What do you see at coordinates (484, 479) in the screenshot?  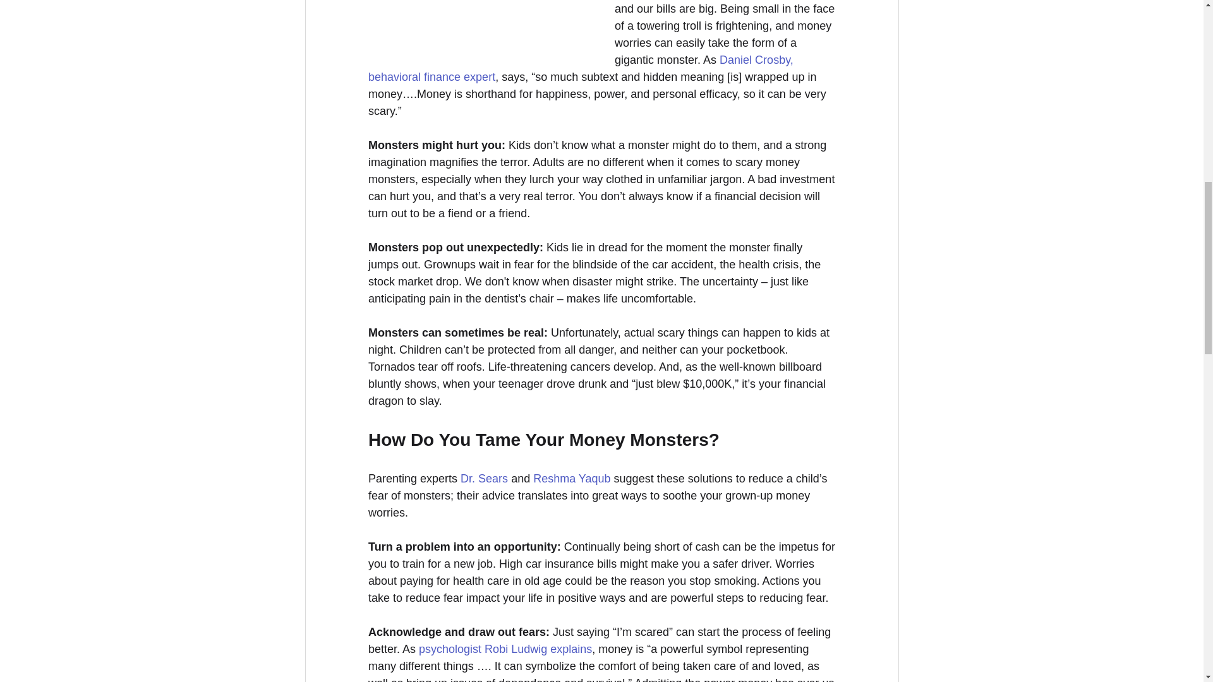 I see `Dr. Sears` at bounding box center [484, 479].